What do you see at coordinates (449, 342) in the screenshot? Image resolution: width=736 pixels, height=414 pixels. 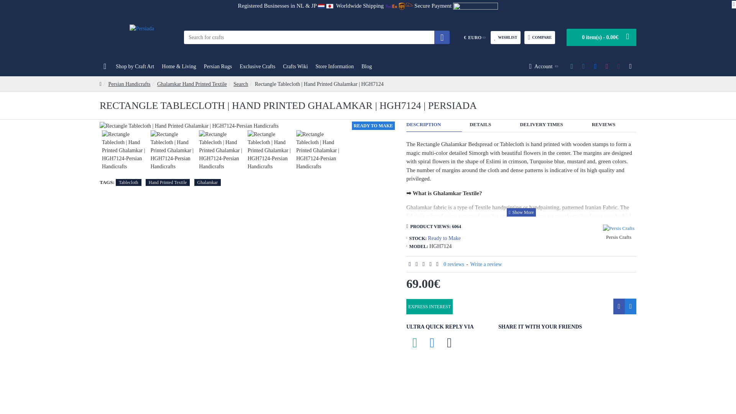 I see `Email` at bounding box center [449, 342].